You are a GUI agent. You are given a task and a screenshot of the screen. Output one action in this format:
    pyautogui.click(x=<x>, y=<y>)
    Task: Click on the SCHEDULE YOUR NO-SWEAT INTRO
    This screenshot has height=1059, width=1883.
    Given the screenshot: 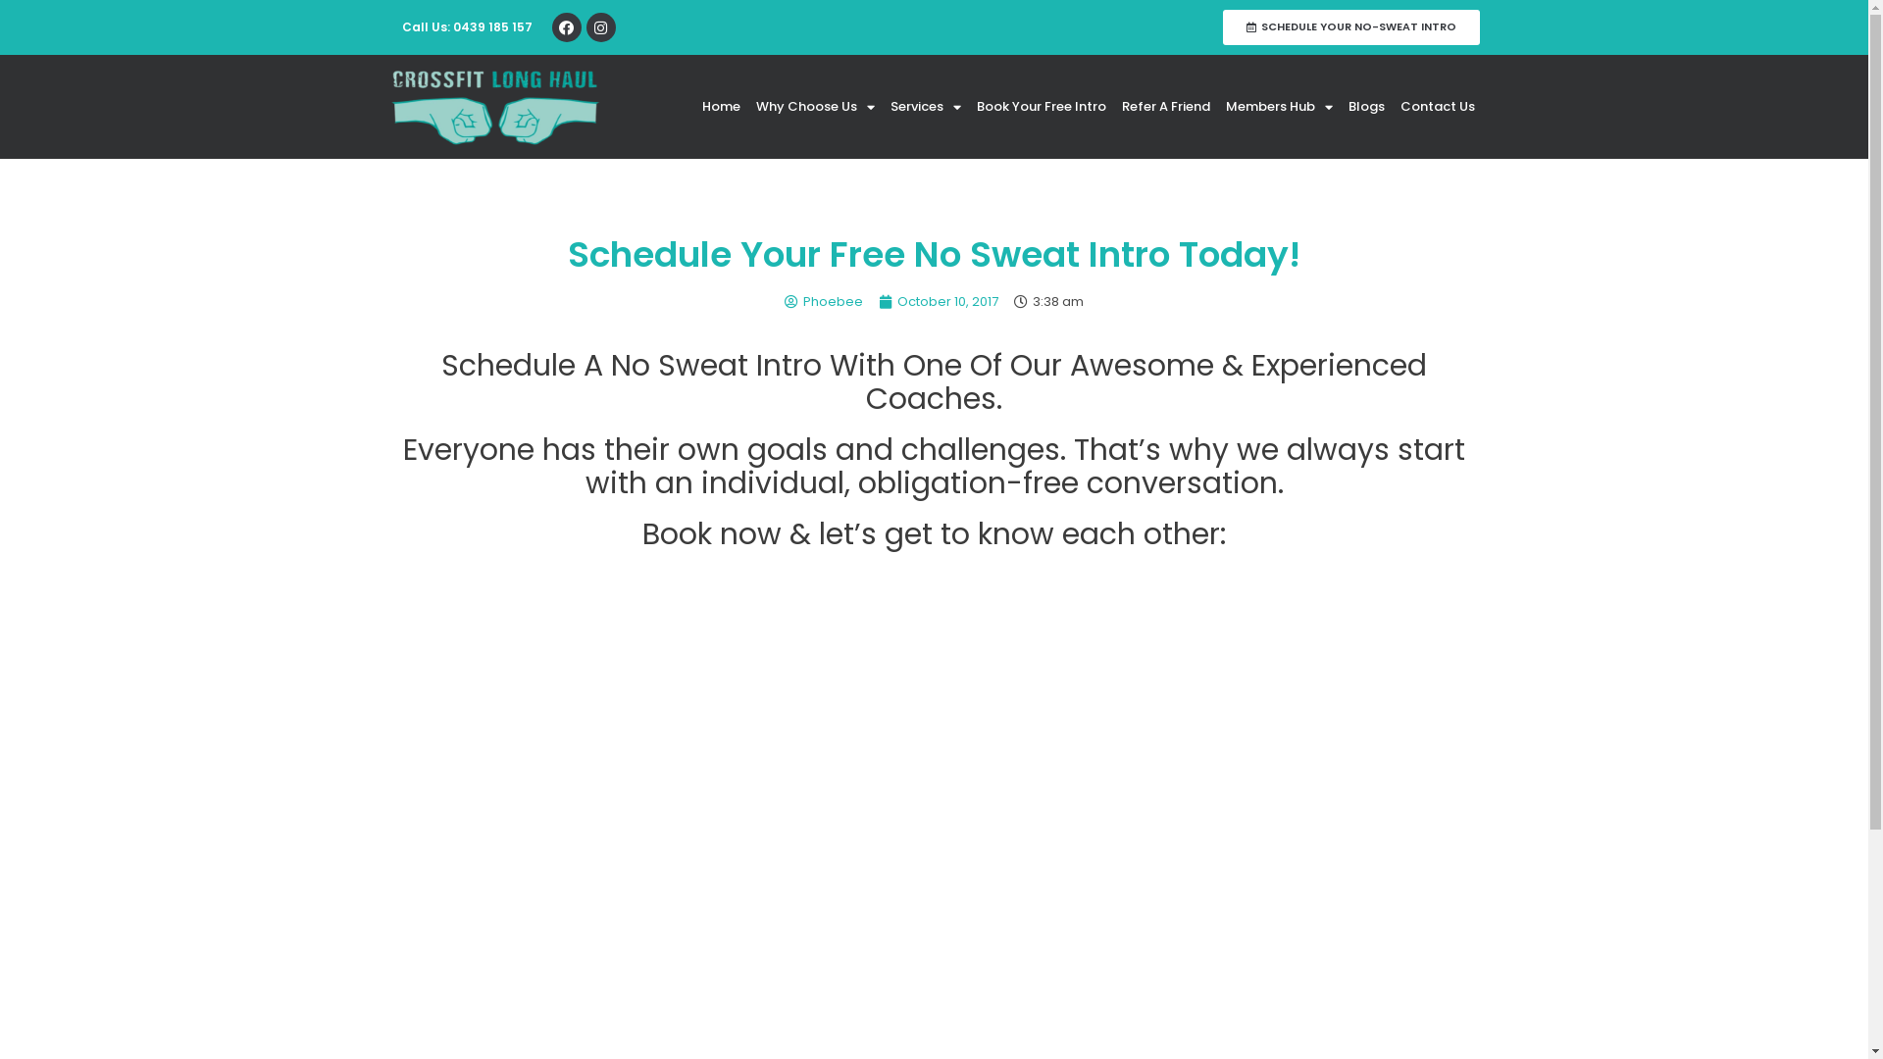 What is the action you would take?
    pyautogui.click(x=1351, y=27)
    